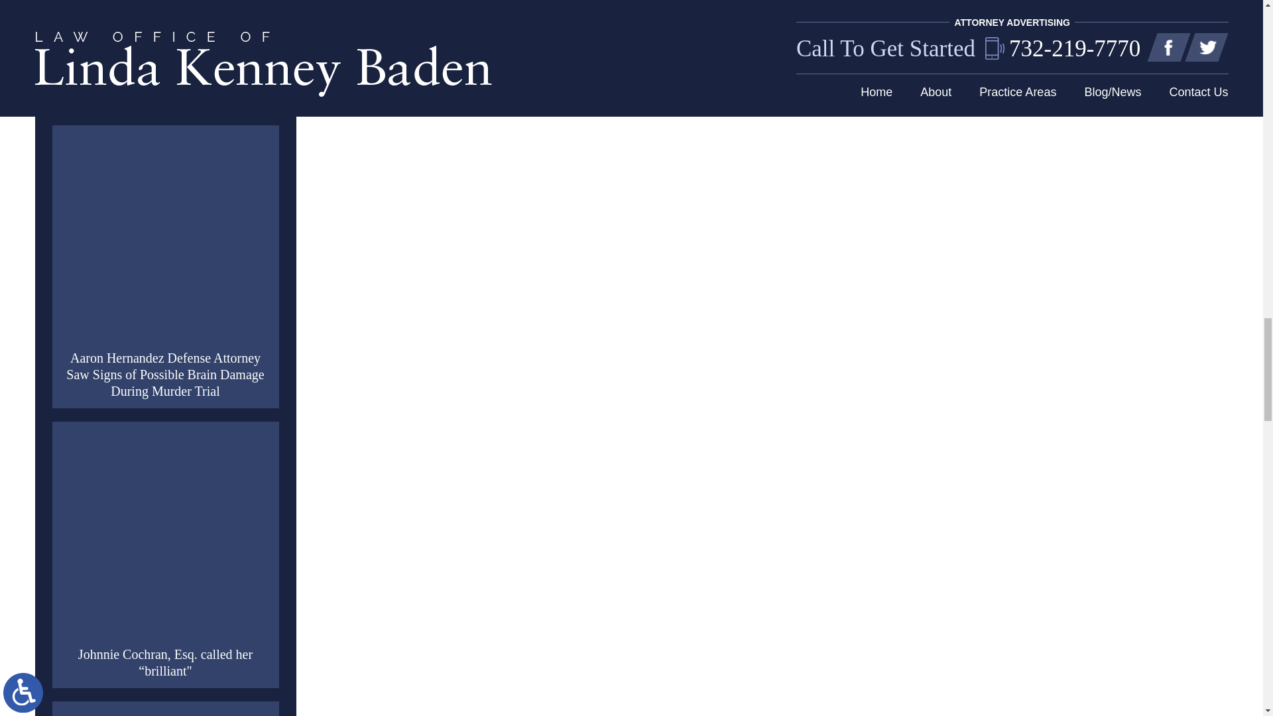 This screenshot has height=716, width=1273. Describe the element at coordinates (166, 535) in the screenshot. I see `In the News` at that location.